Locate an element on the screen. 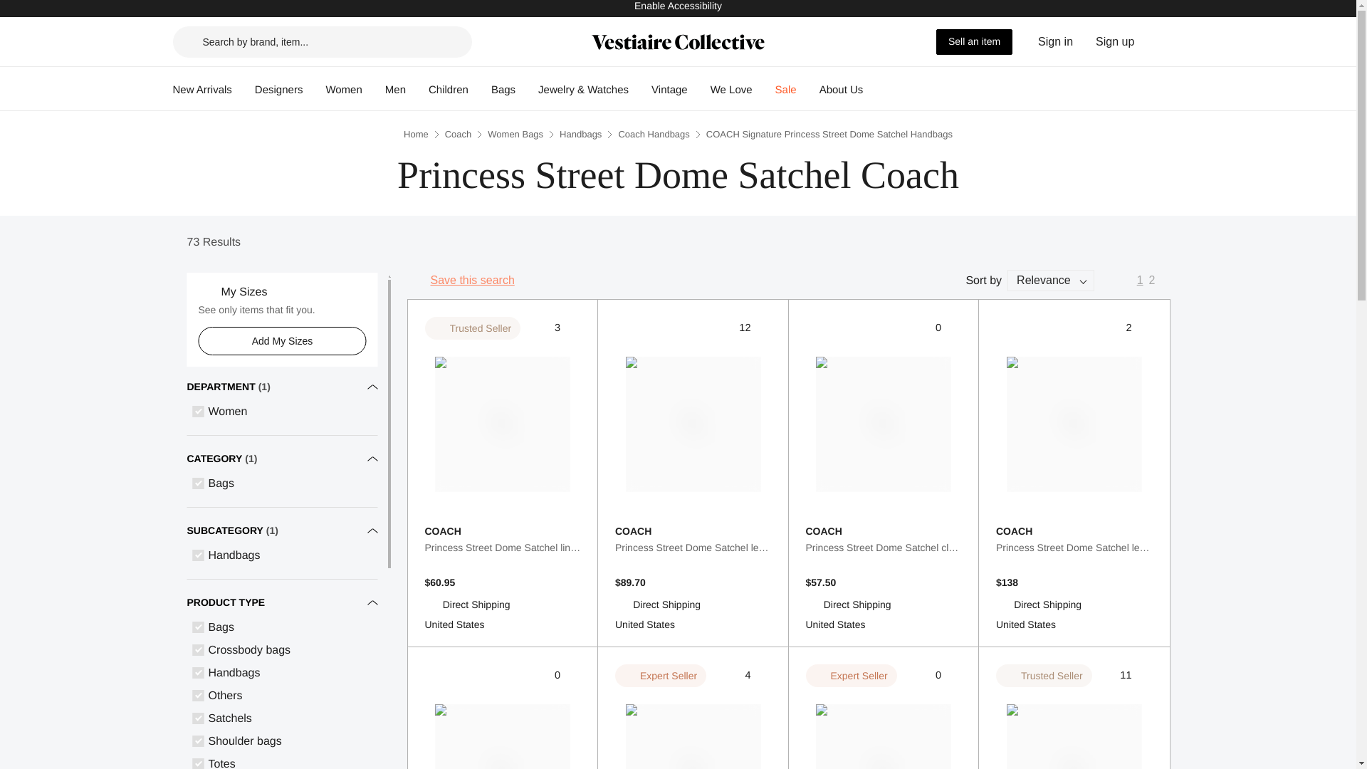  Sell an item is located at coordinates (974, 41).